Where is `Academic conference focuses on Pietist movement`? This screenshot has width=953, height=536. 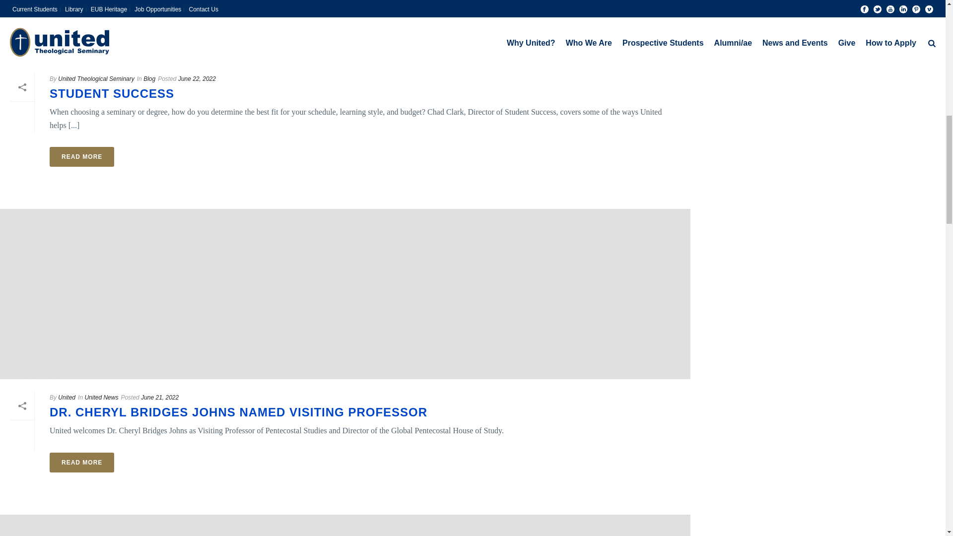 Academic conference focuses on Pietist movement is located at coordinates (345, 525).